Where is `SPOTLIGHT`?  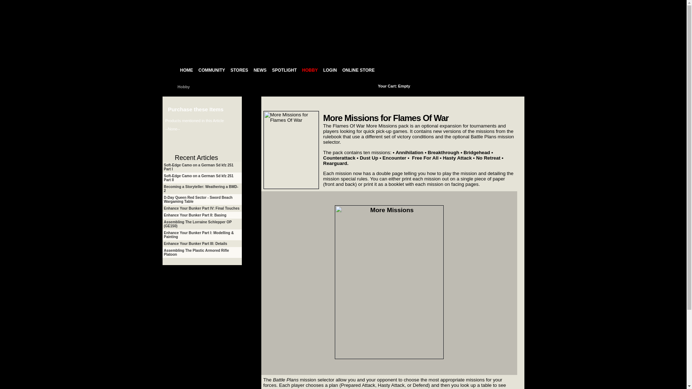
SPOTLIGHT is located at coordinates (285, 72).